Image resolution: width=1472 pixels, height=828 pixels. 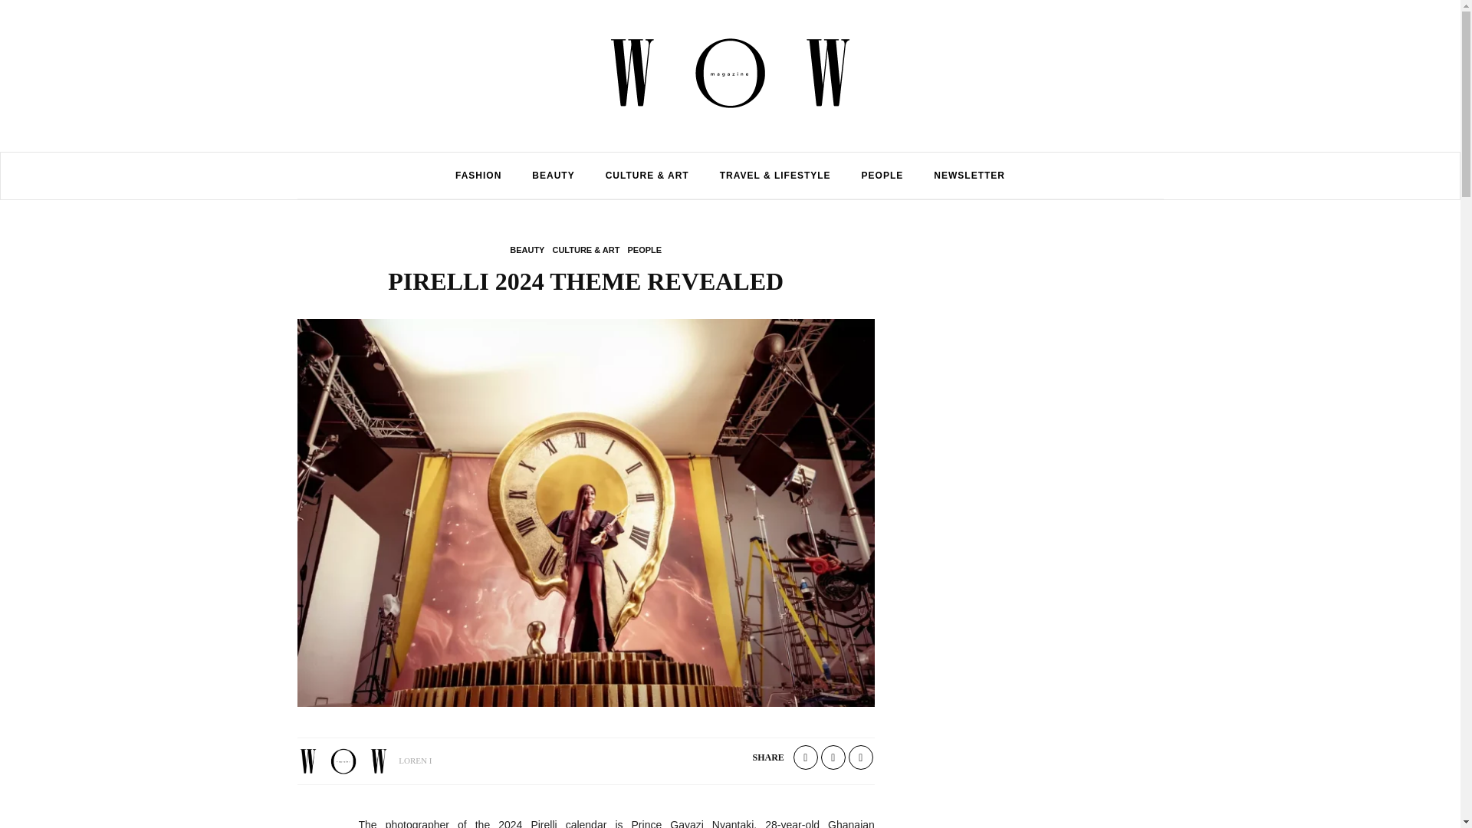 I want to click on BEAUTY, so click(x=553, y=175).